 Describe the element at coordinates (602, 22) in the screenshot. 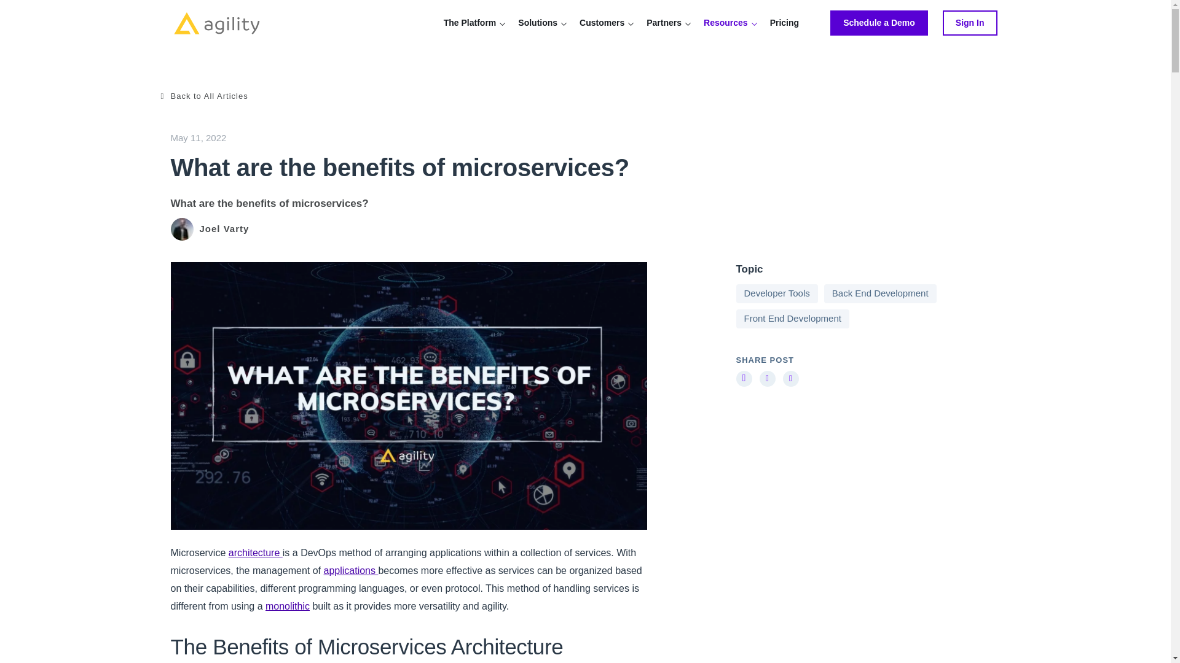

I see `Customers` at that location.